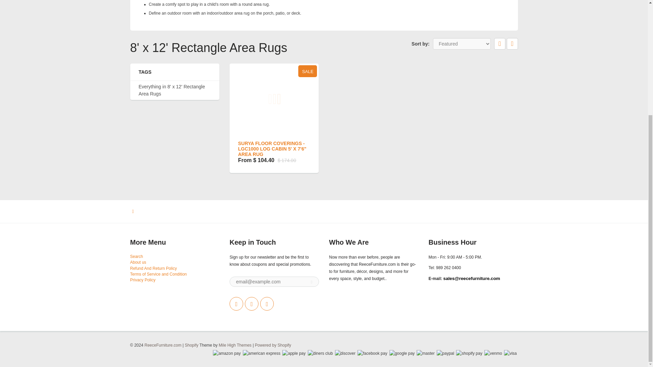 The image size is (653, 367). Describe the element at coordinates (272, 149) in the screenshot. I see `SURYA FLOOR COVERINGS - LGC1000 LOG CABIN 5' X 7'6" AREA RUG` at that location.